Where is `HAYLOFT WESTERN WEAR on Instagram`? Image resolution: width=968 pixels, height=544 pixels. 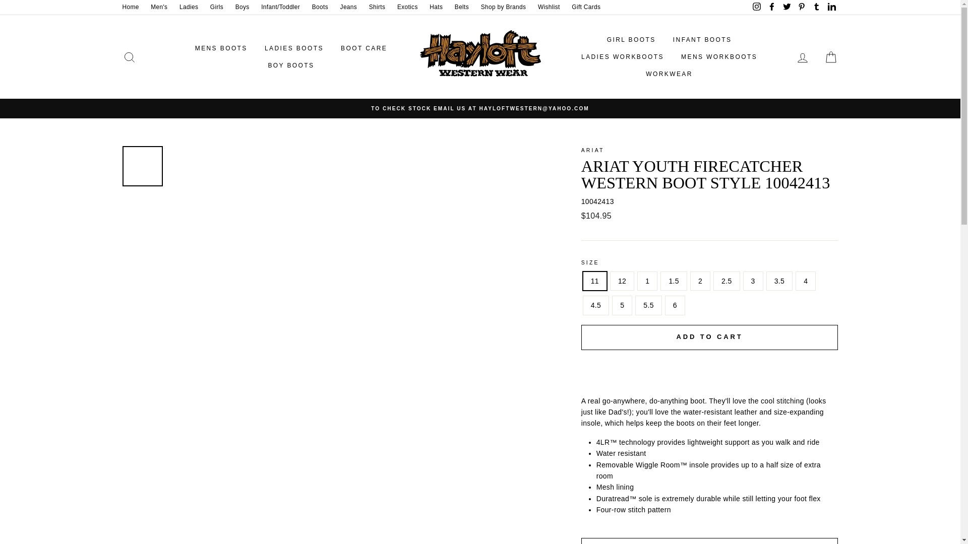 HAYLOFT WESTERN WEAR on Instagram is located at coordinates (757, 7).